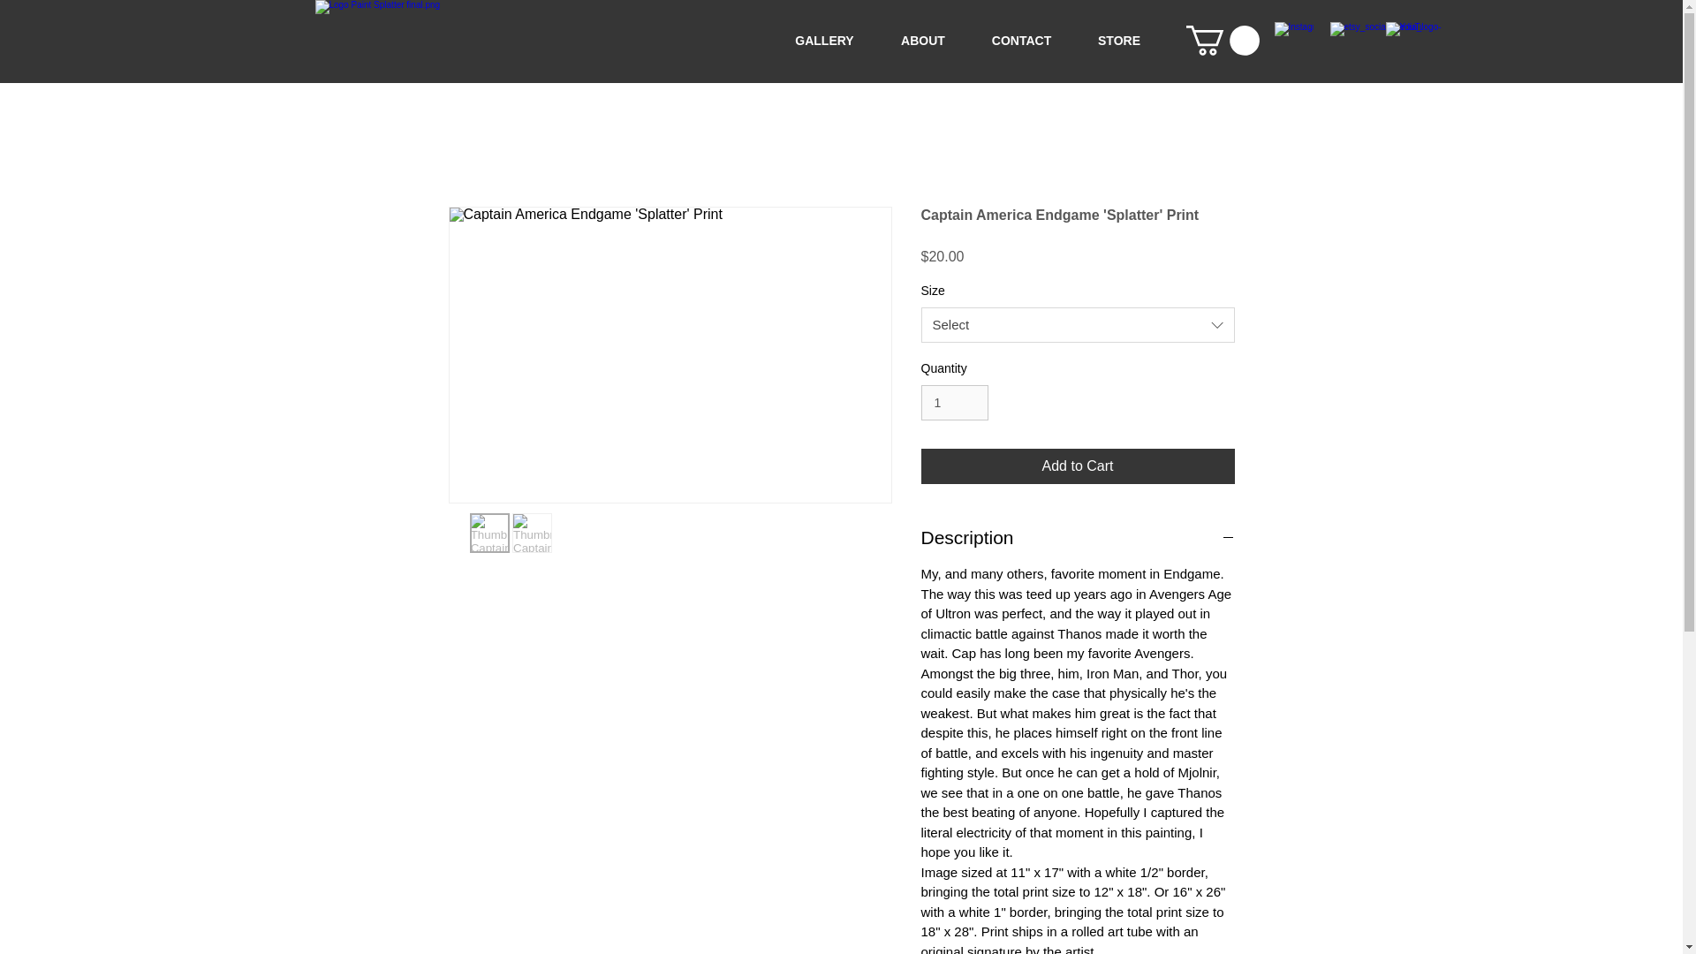 This screenshot has height=954, width=1696. I want to click on Add to Cart, so click(1078, 466).